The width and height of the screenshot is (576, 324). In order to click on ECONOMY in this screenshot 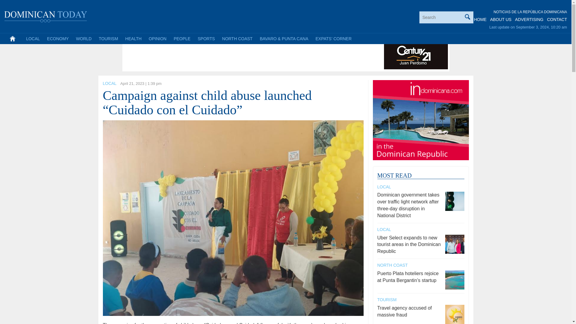, I will do `click(58, 38)`.